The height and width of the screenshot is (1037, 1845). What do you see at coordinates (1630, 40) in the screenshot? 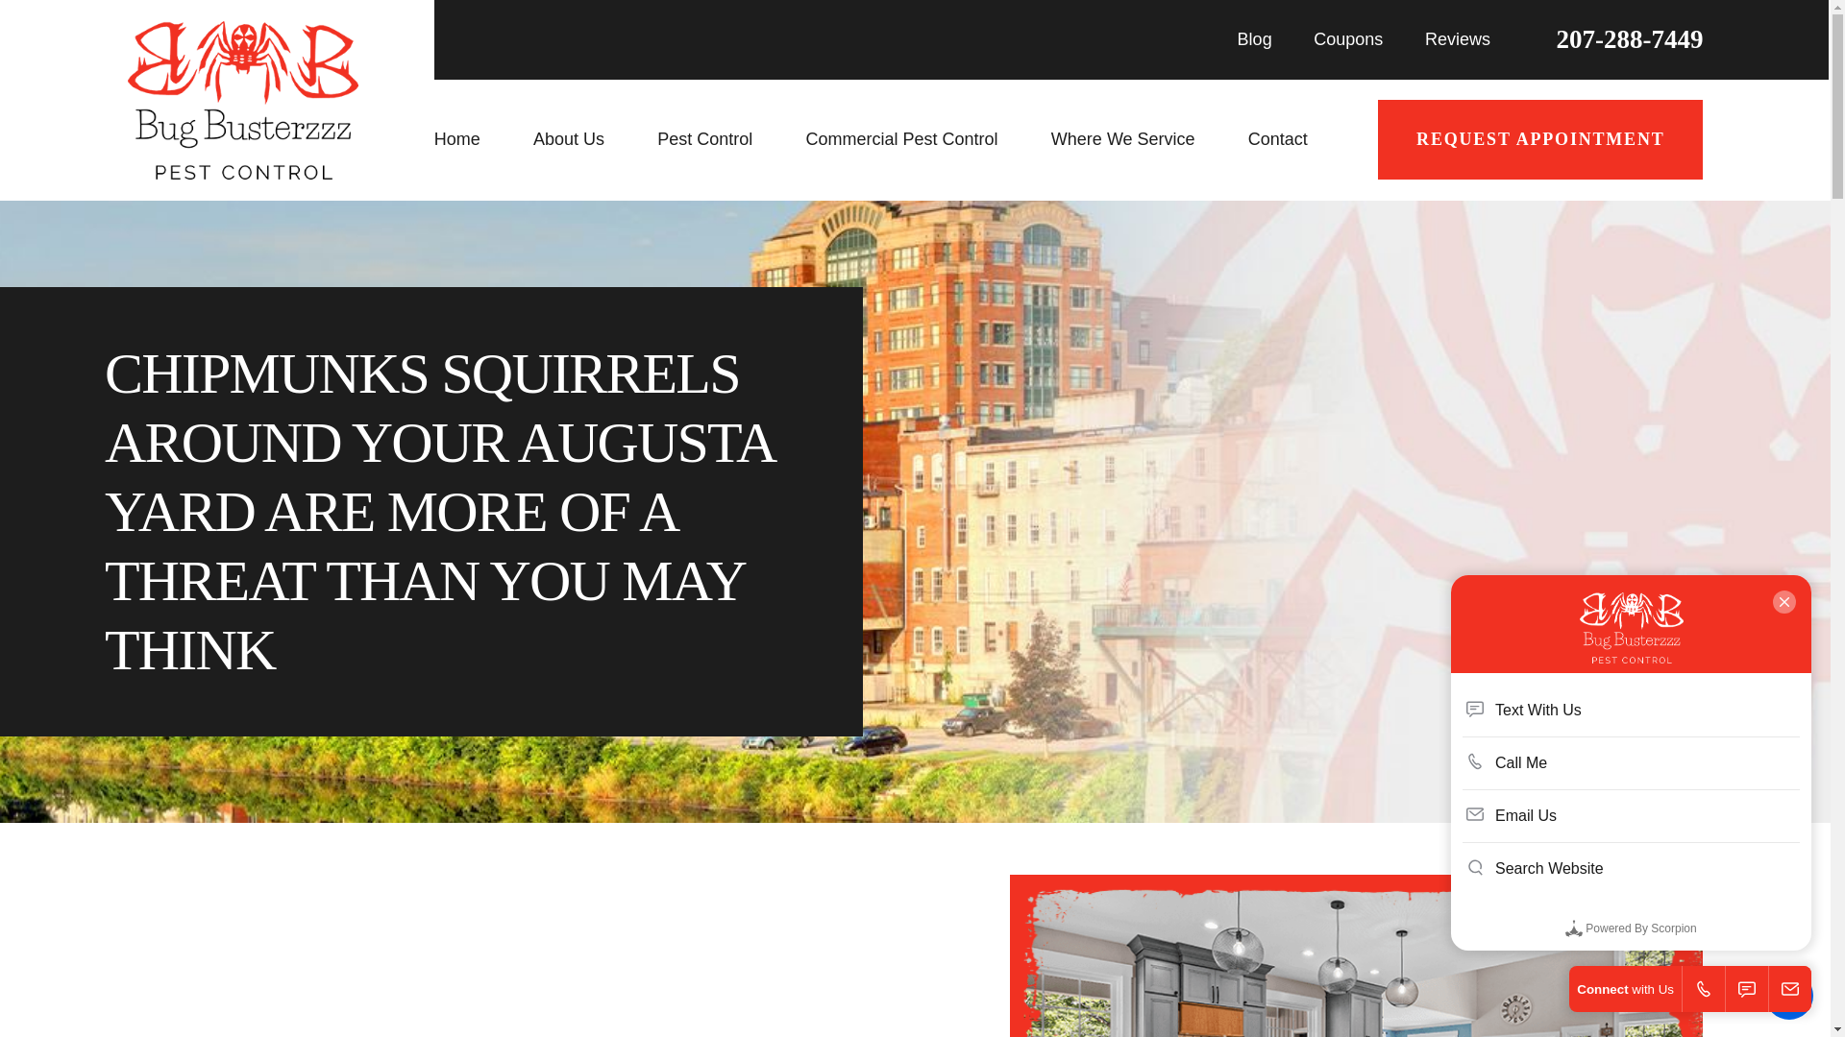
I see `207-288-7449` at bounding box center [1630, 40].